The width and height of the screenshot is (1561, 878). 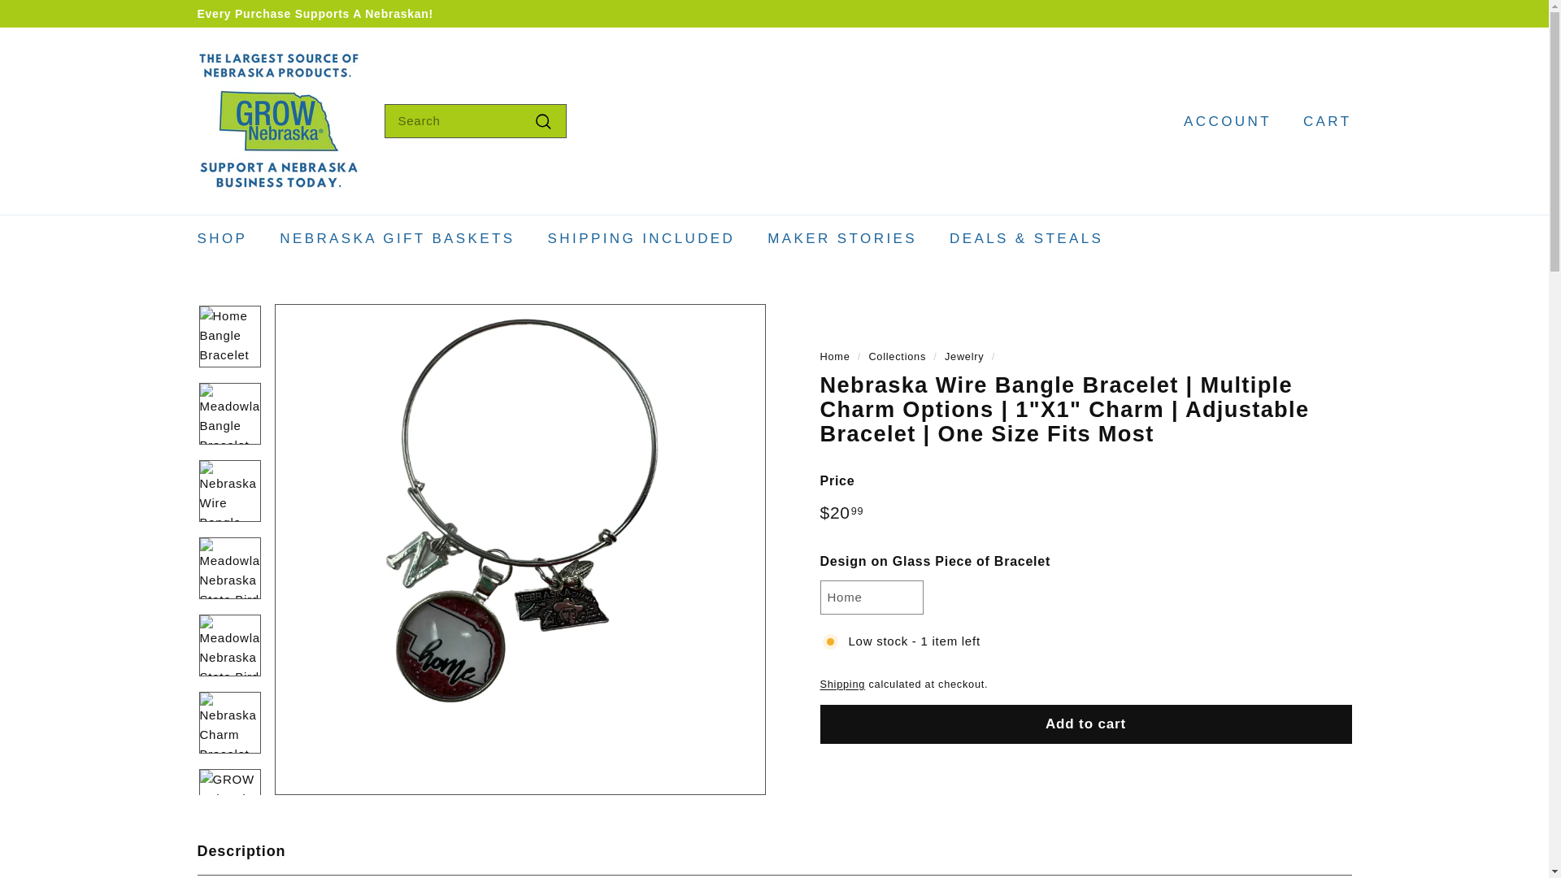 What do you see at coordinates (1315, 13) in the screenshot?
I see `YouTube` at bounding box center [1315, 13].